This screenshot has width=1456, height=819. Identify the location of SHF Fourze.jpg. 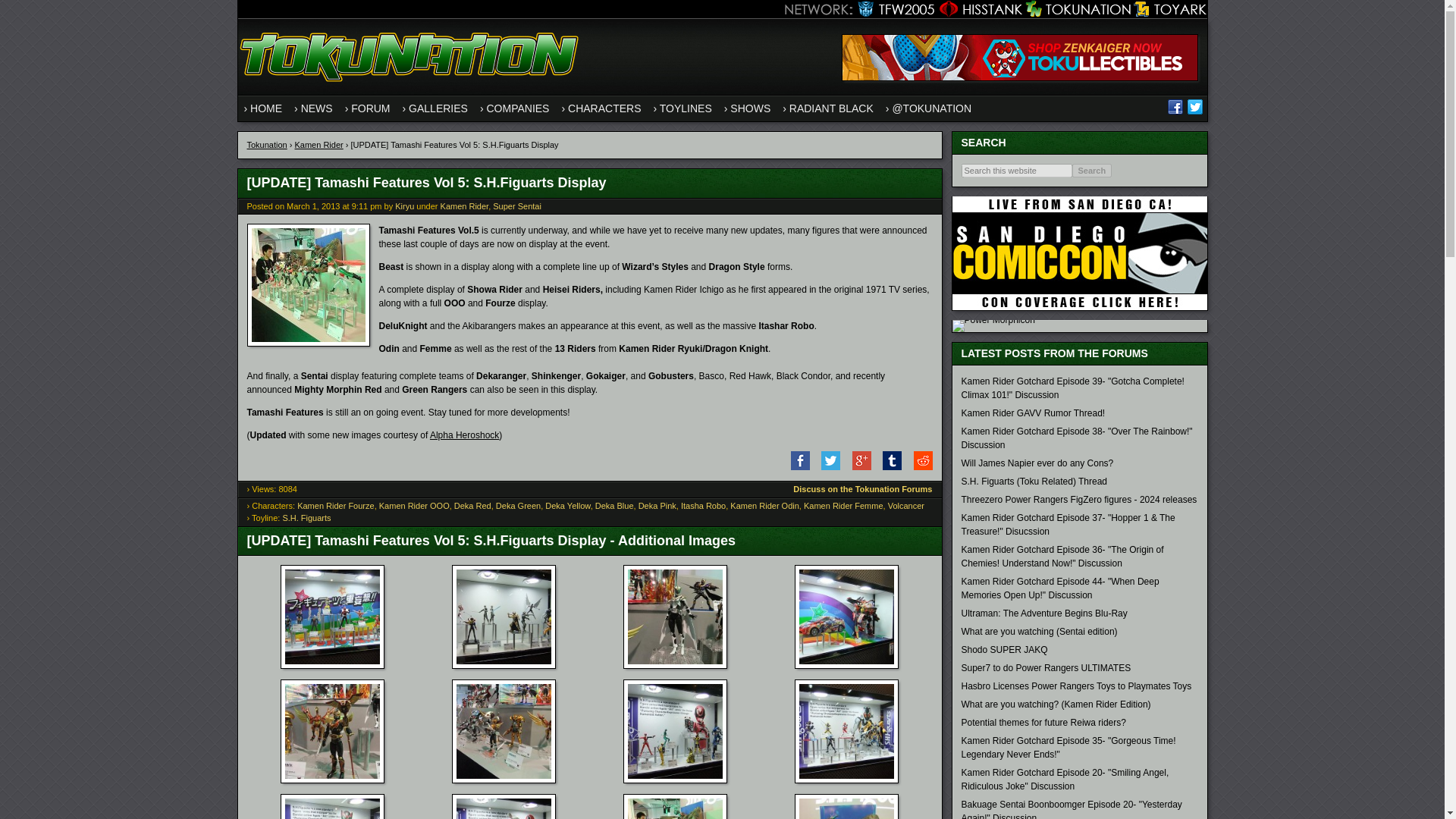
(846, 780).